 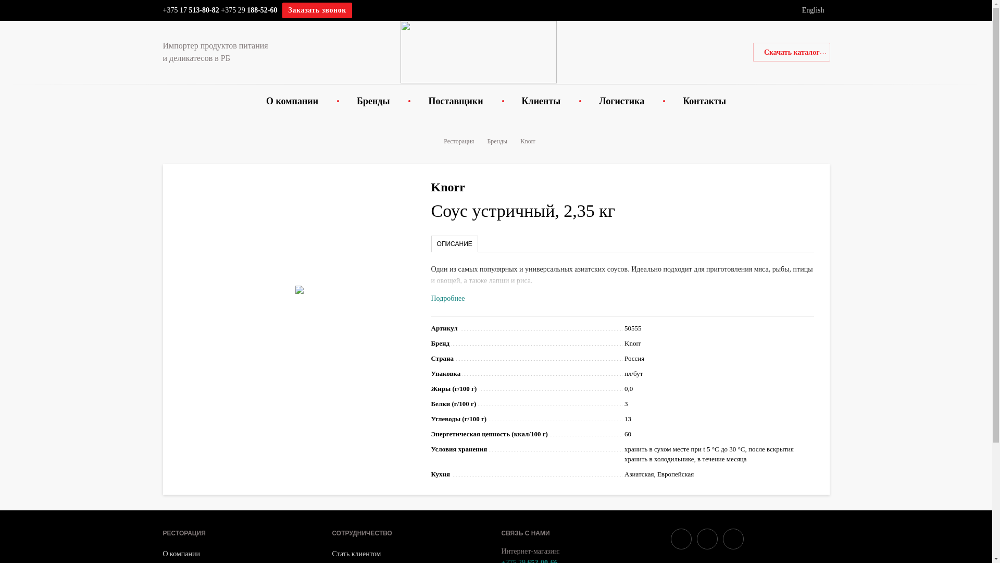 What do you see at coordinates (528, 141) in the screenshot?
I see `Knorr` at bounding box center [528, 141].